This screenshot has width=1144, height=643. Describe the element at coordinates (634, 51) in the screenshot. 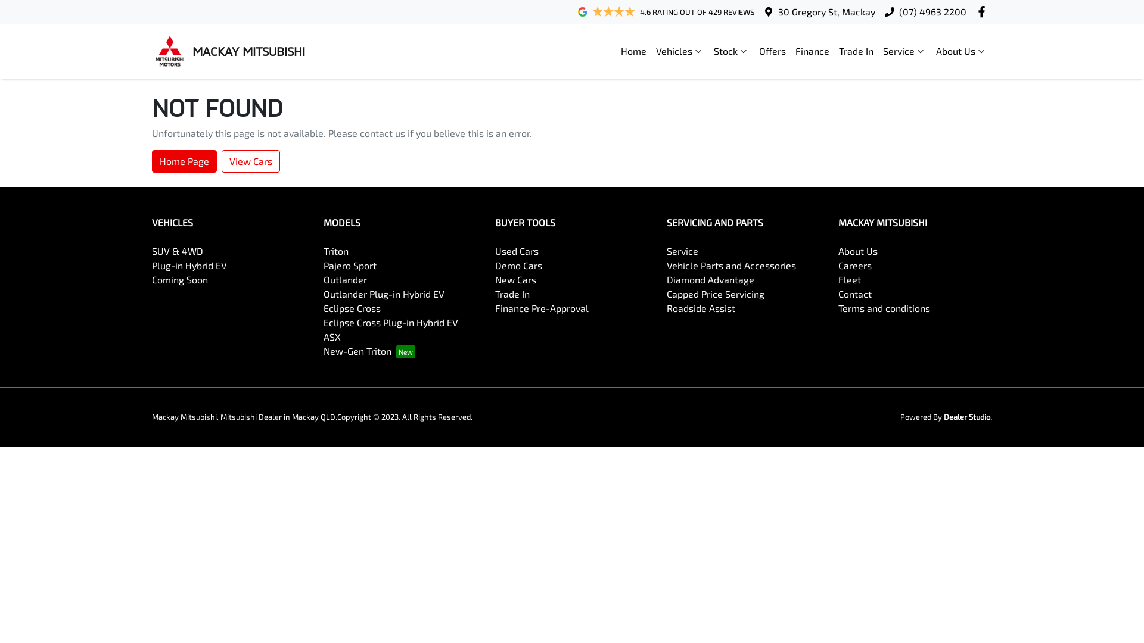

I see `Home` at that location.